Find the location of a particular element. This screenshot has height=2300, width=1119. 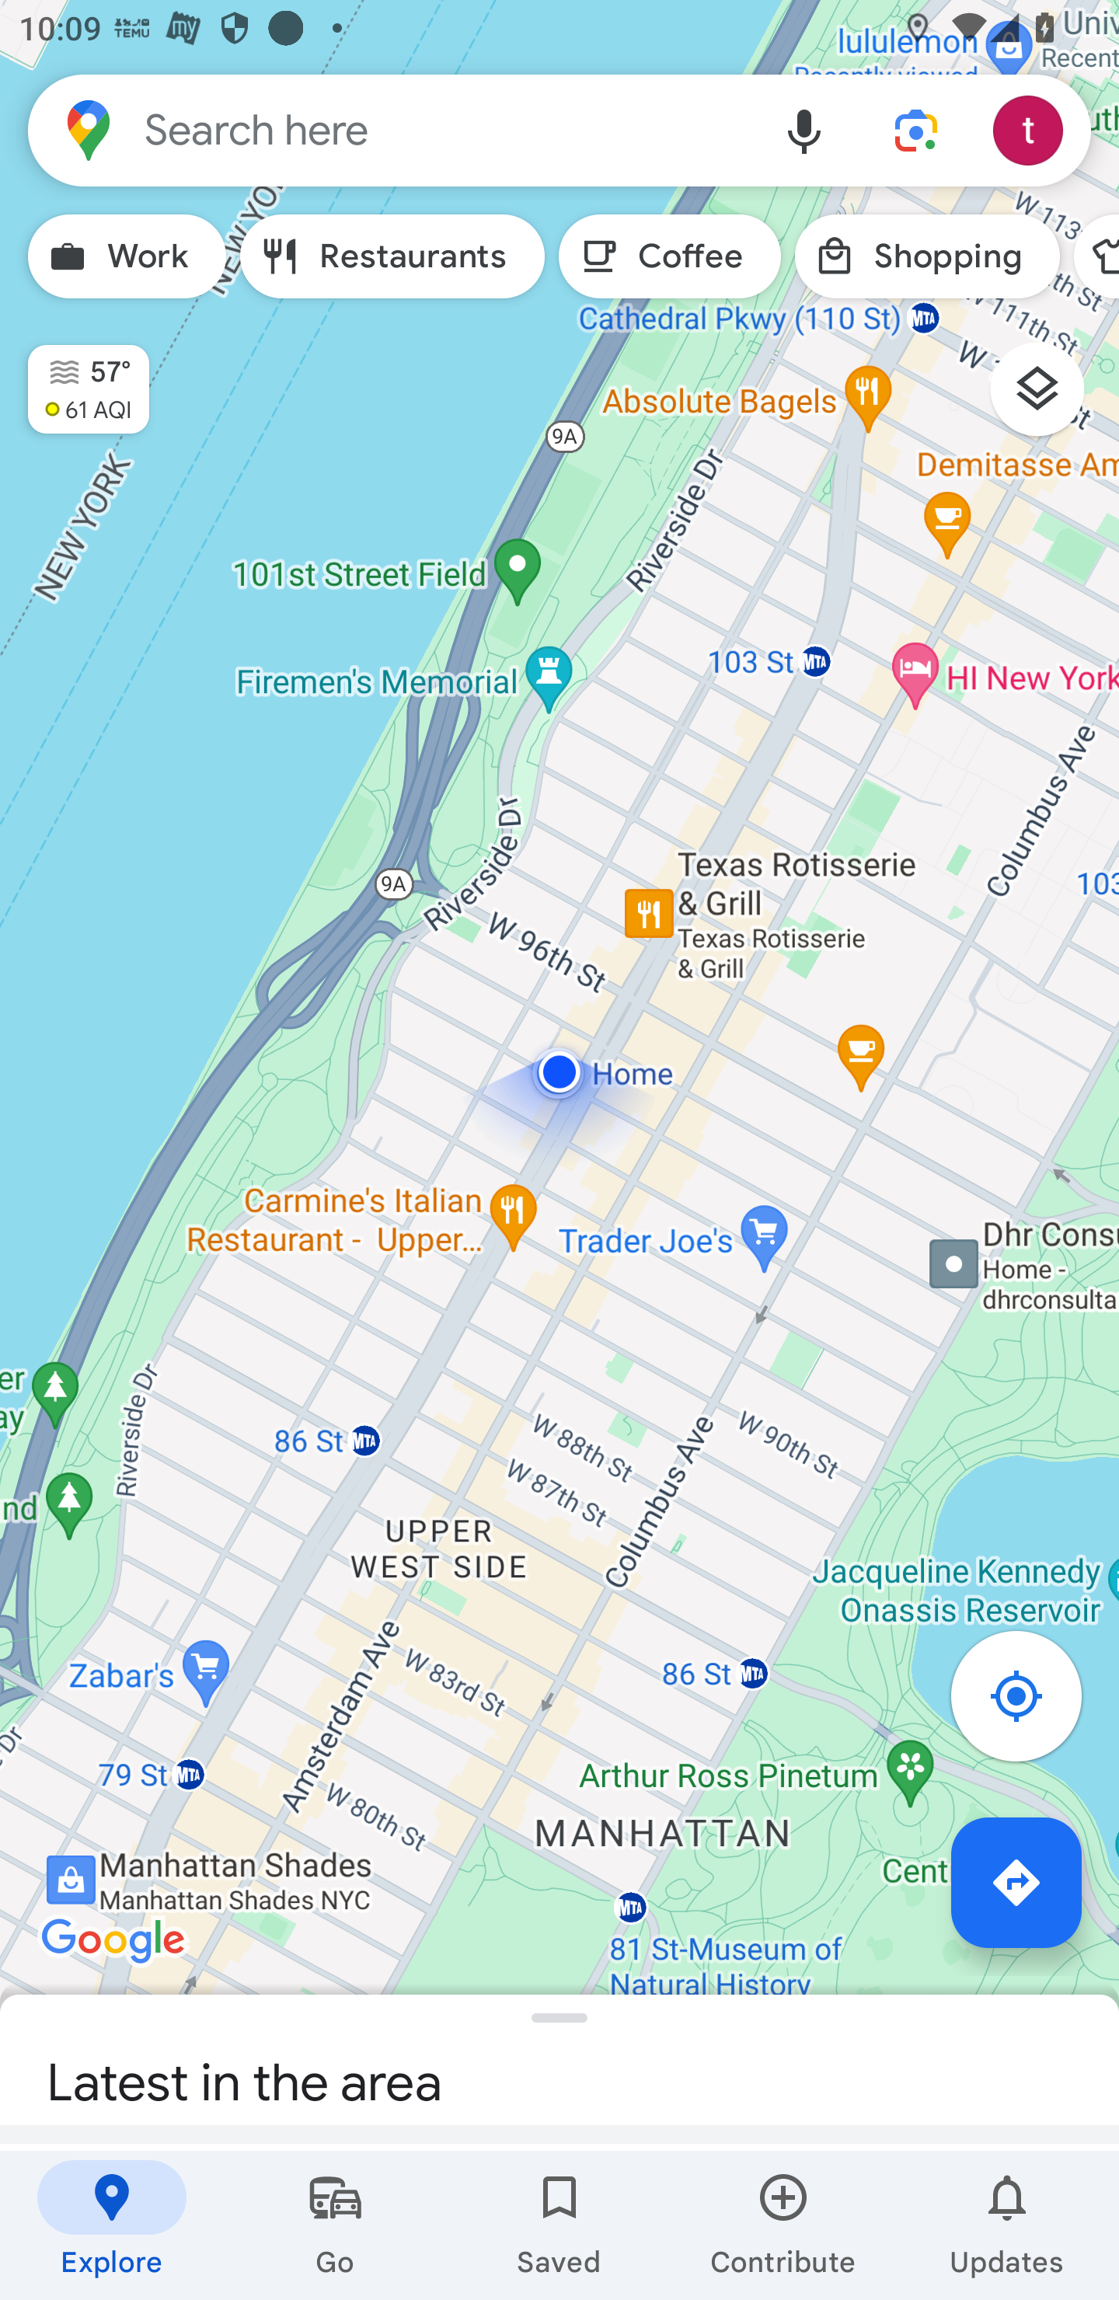

Search here is located at coordinates (389, 129).